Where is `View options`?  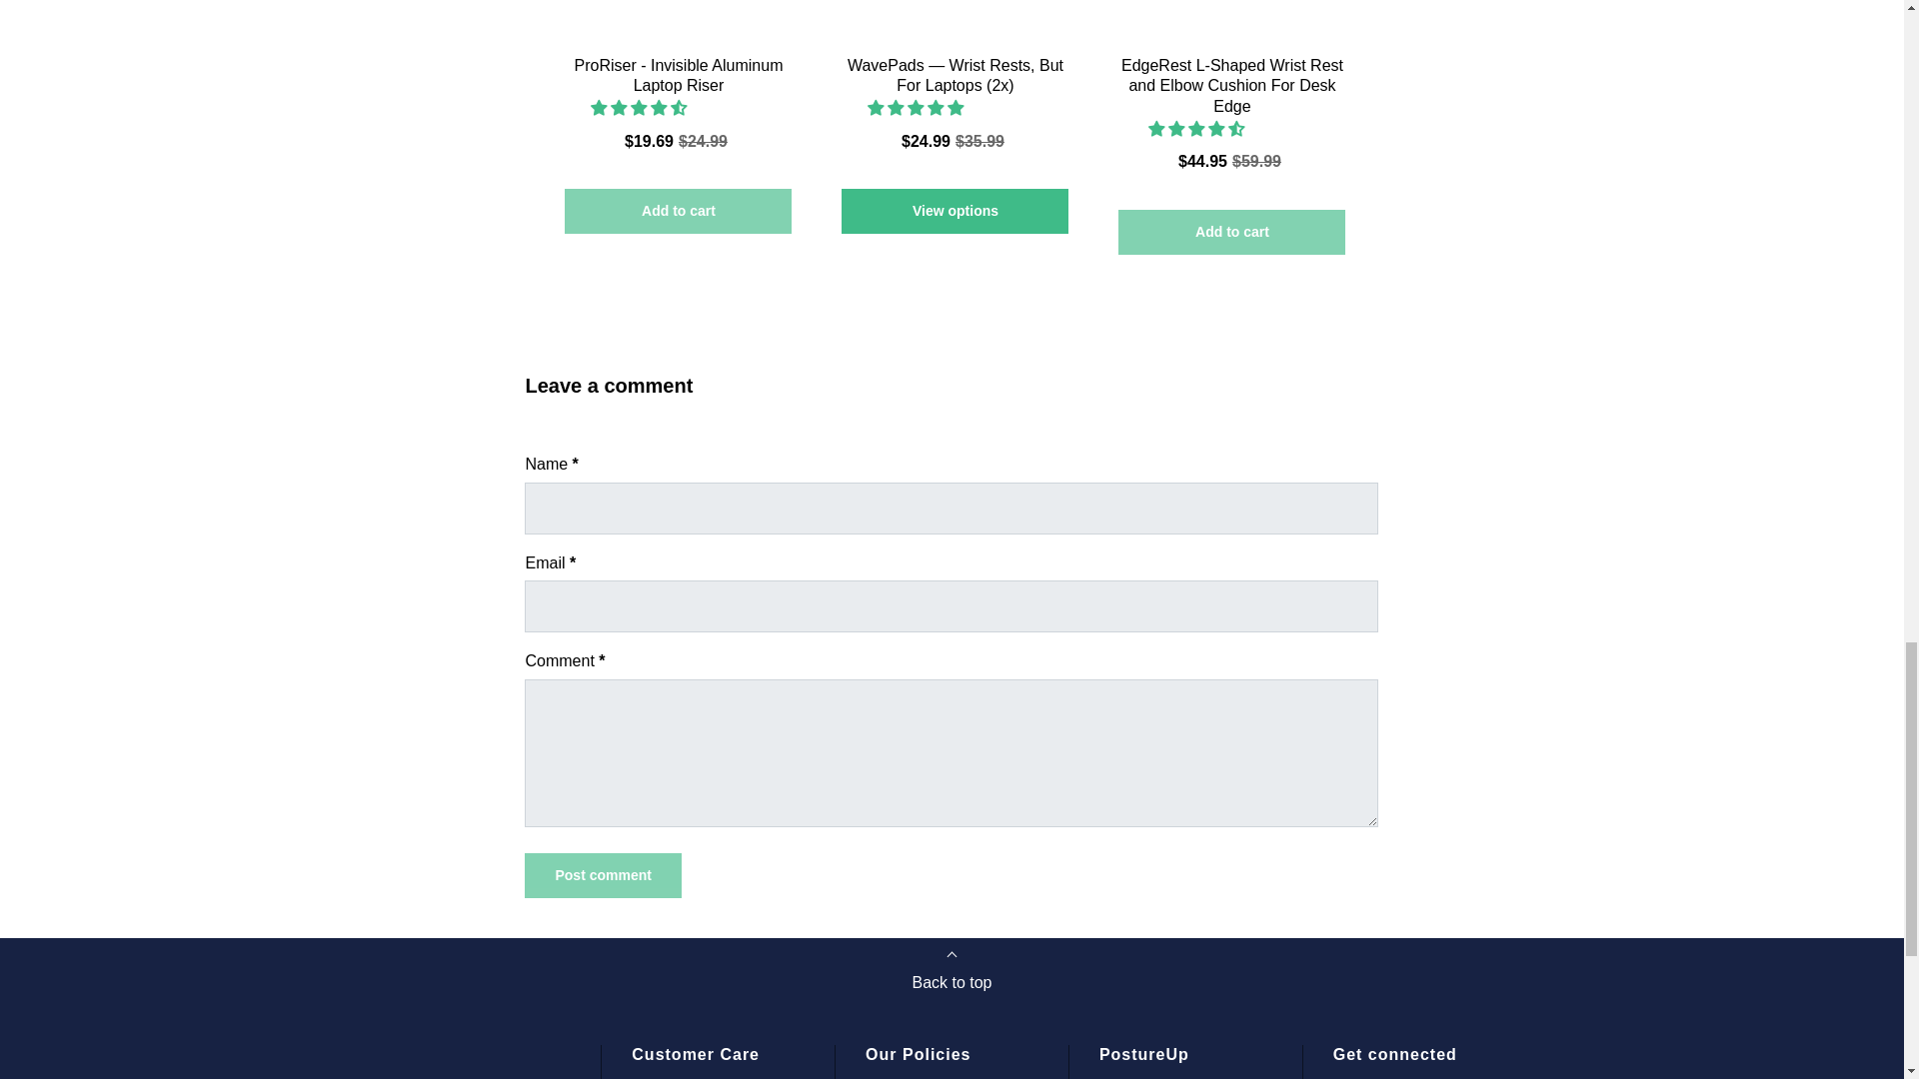 View options is located at coordinates (956, 212).